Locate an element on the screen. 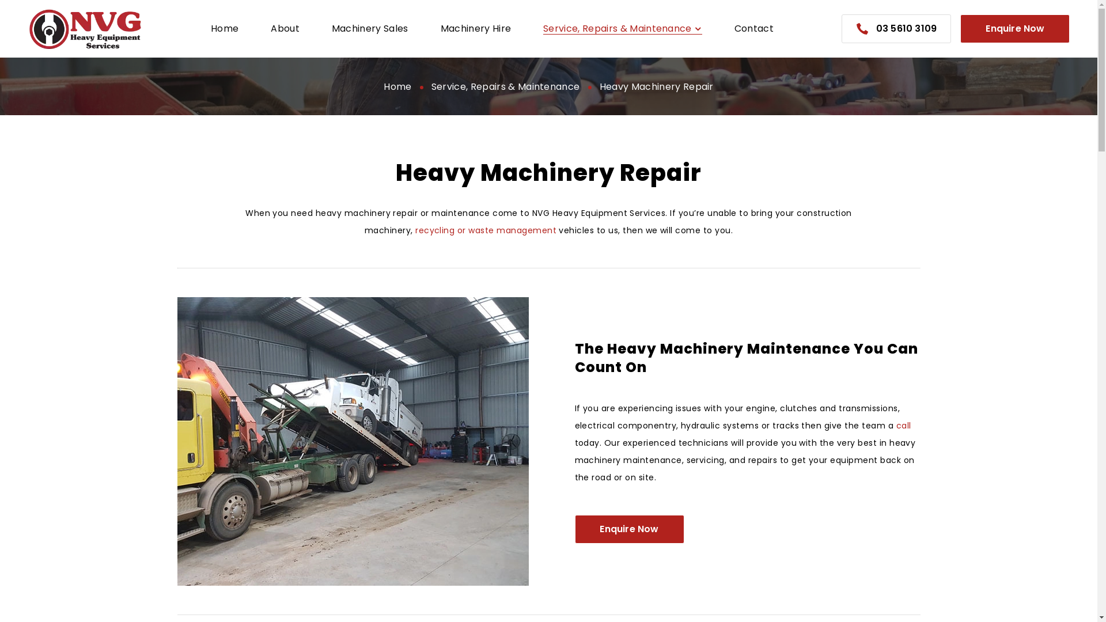  call is located at coordinates (904, 426).